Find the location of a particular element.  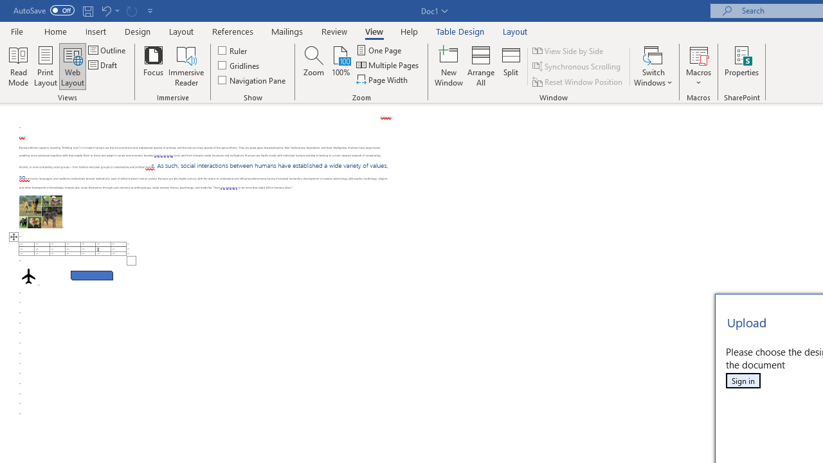

Quick Access Toolbar is located at coordinates (85, 10).